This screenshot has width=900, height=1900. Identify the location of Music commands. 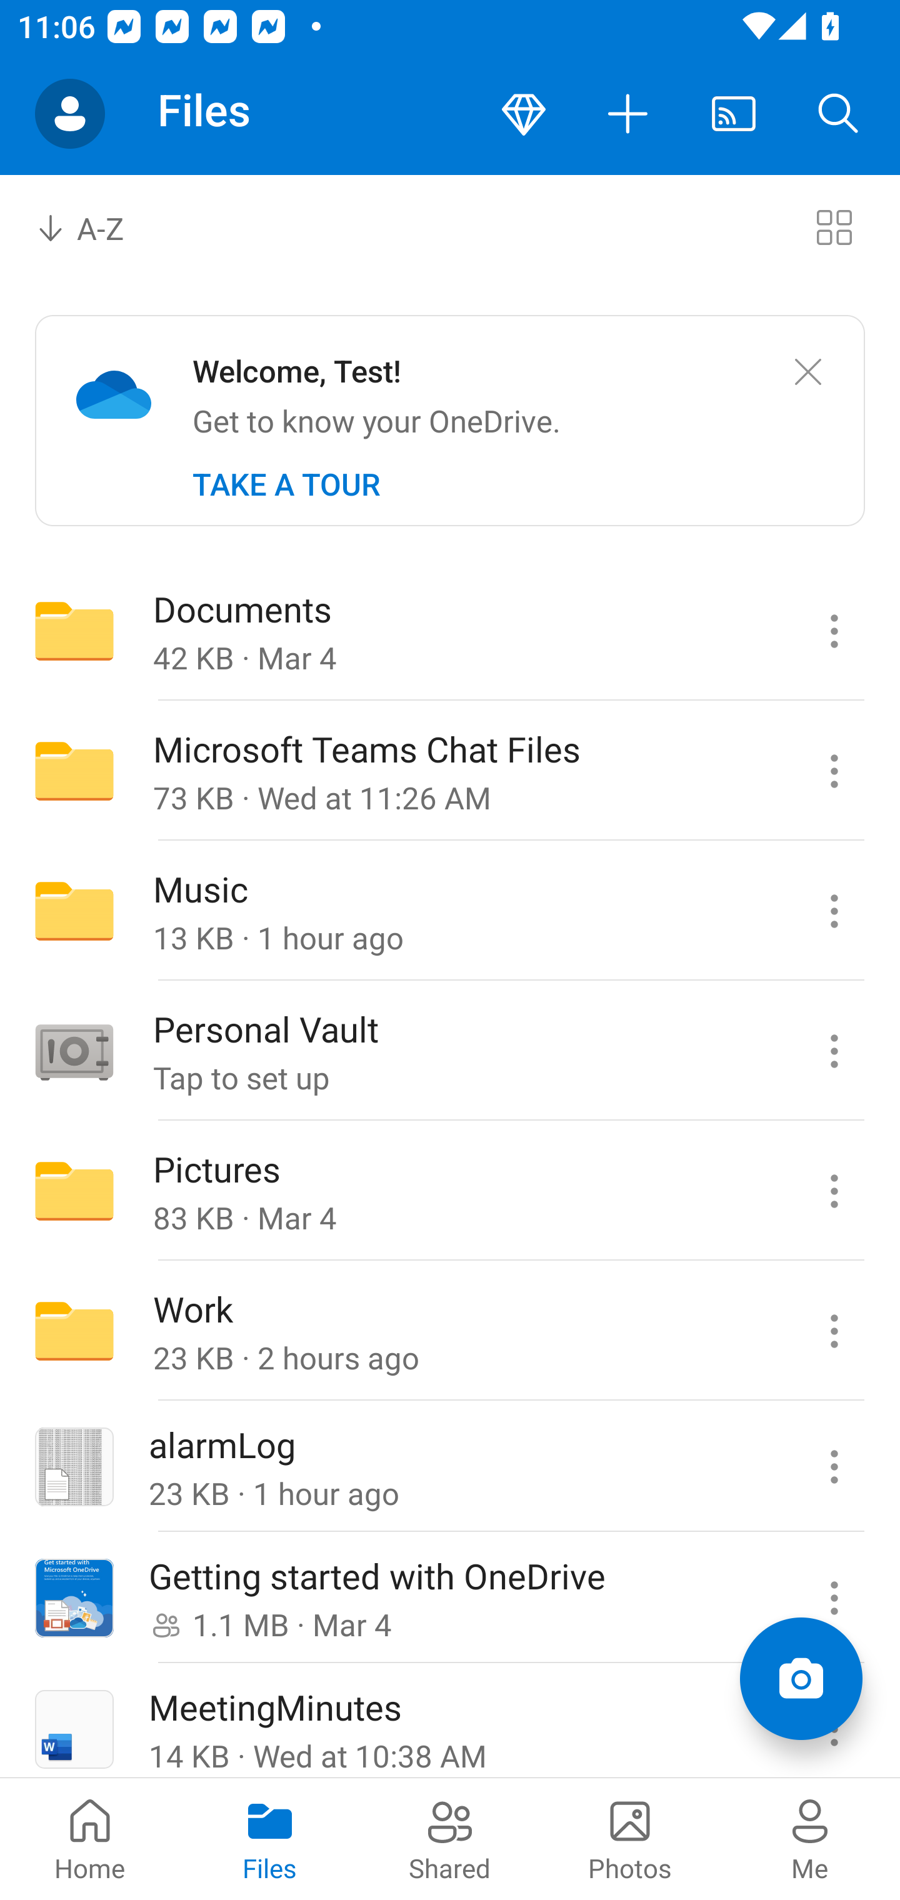
(834, 911).